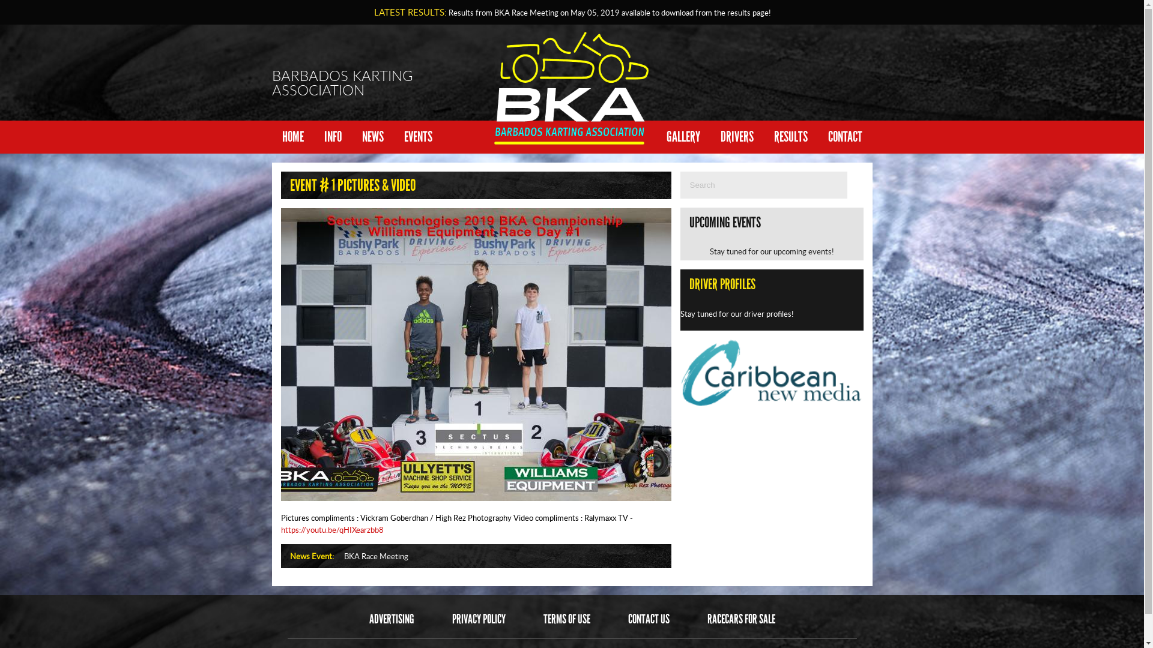  What do you see at coordinates (373, 137) in the screenshot?
I see `NEWS` at bounding box center [373, 137].